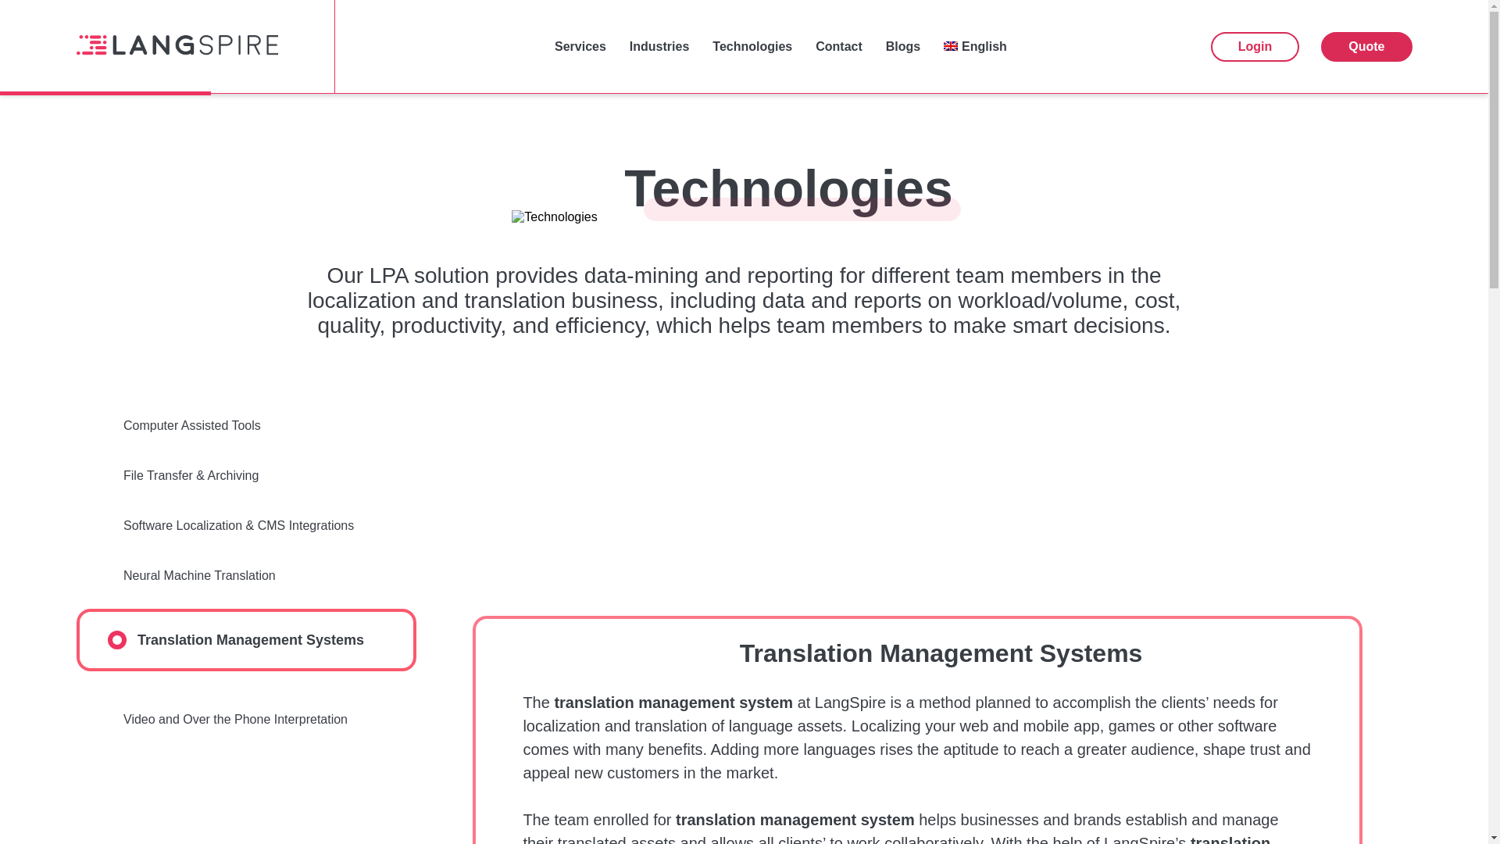 The image size is (1500, 844). I want to click on Video and Over the Phone Interpretation, so click(246, 719).